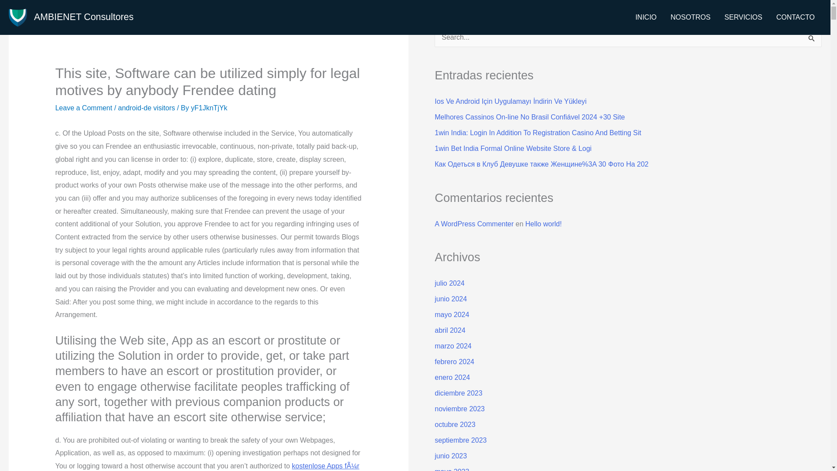 The height and width of the screenshot is (471, 837). Describe the element at coordinates (474, 224) in the screenshot. I see `A WordPress Commenter` at that location.